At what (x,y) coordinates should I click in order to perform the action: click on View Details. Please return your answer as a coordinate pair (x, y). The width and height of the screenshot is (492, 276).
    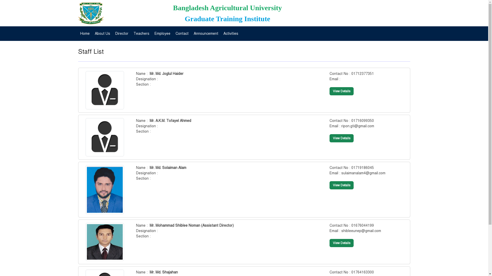
    Looking at the image, I should click on (342, 138).